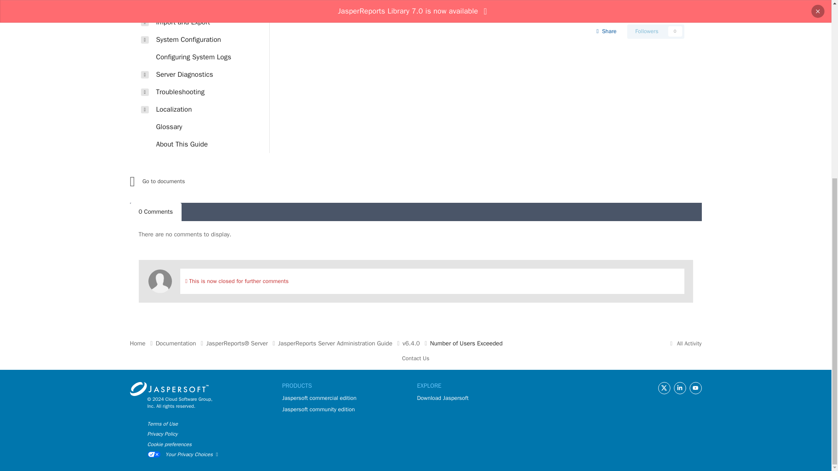  Describe the element at coordinates (206, 181) in the screenshot. I see `Go to v6.4.0` at that location.